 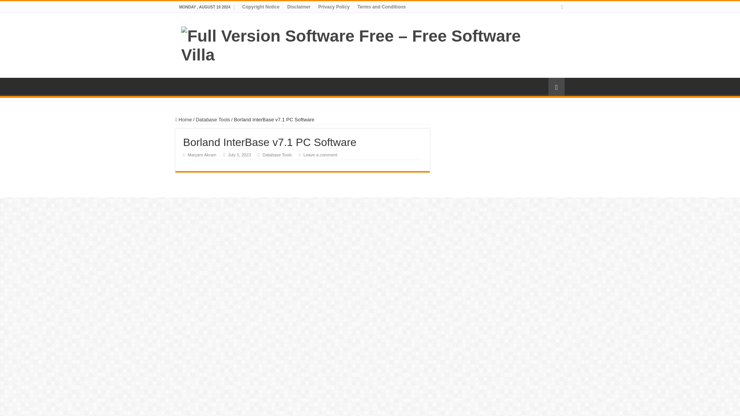 I want to click on Privacy Policy, so click(x=334, y=7).